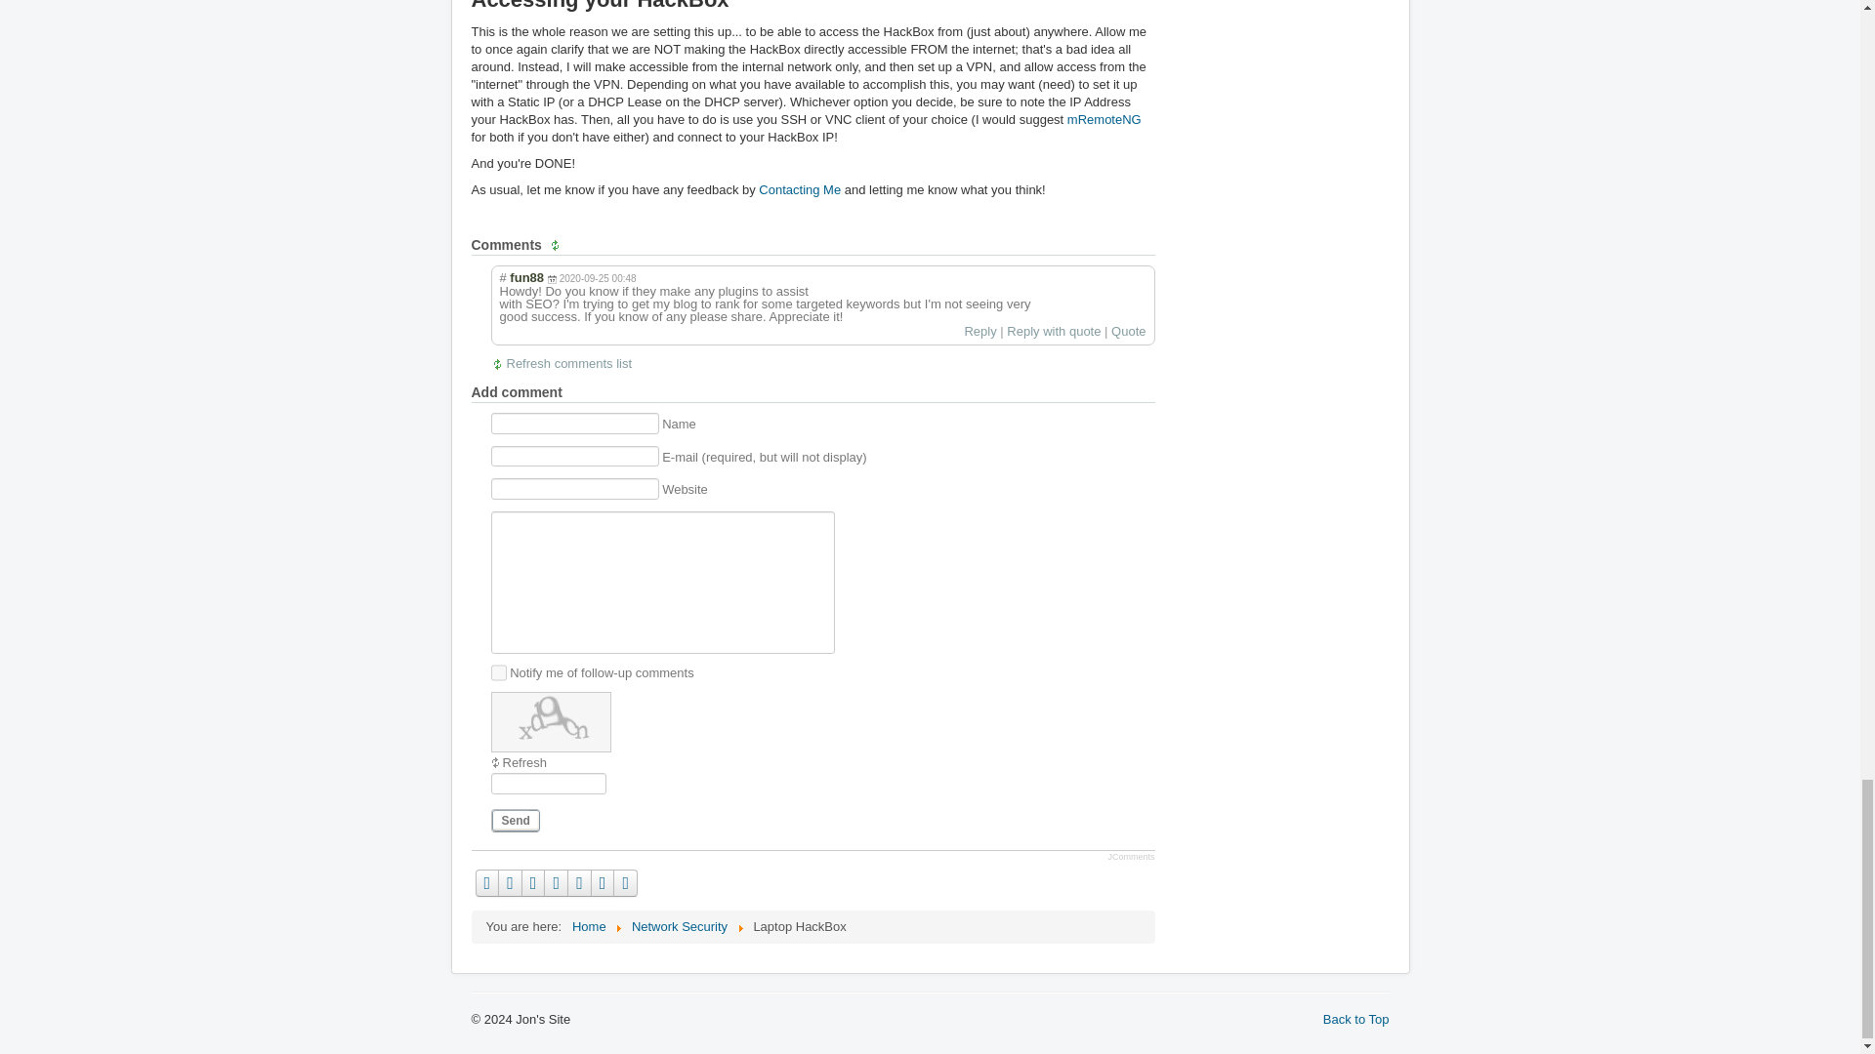 This screenshot has width=1875, height=1054. I want to click on Quote, so click(1129, 330).